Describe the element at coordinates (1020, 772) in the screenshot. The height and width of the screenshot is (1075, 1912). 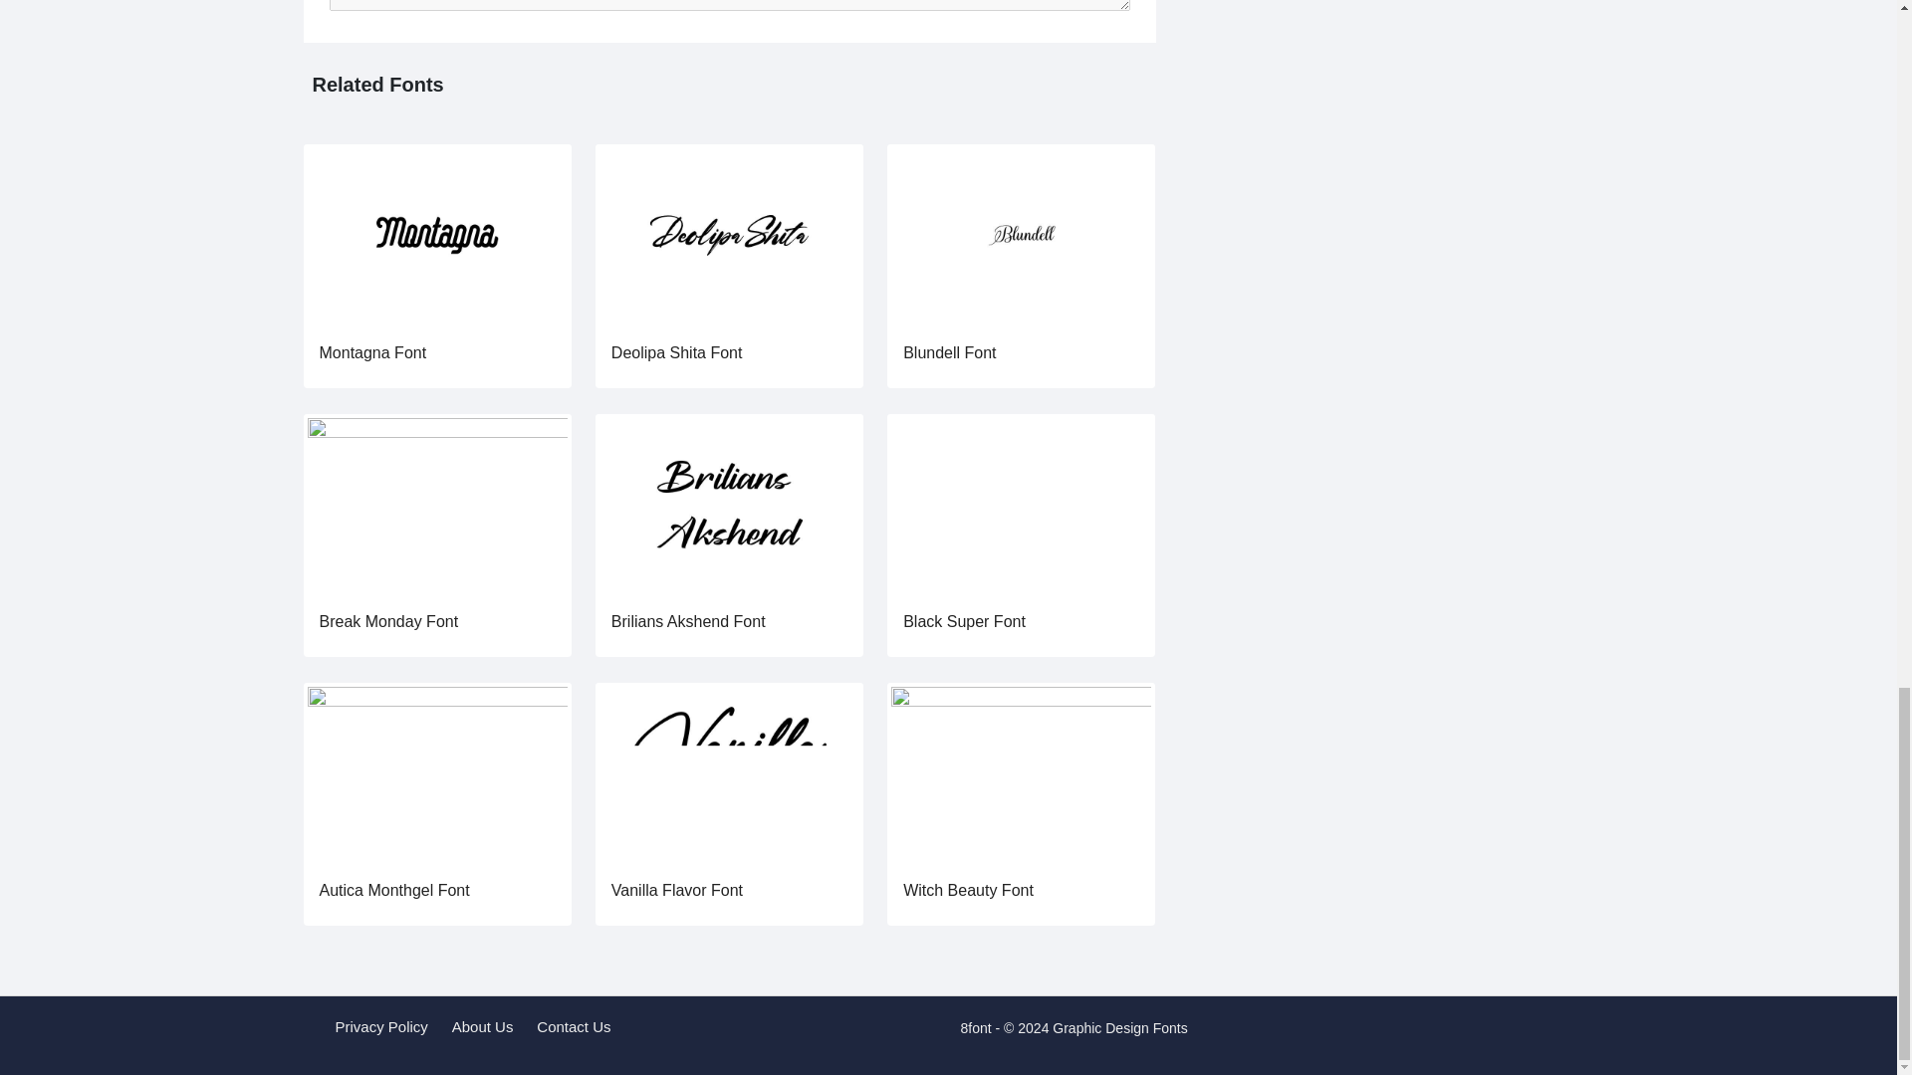
I see `Witch Beauty Font` at that location.